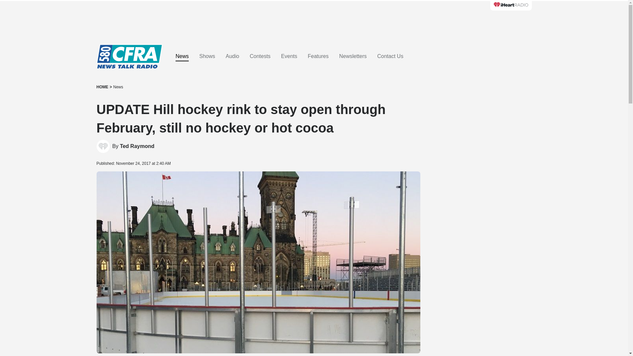  I want to click on Ted Raymond, so click(137, 146).